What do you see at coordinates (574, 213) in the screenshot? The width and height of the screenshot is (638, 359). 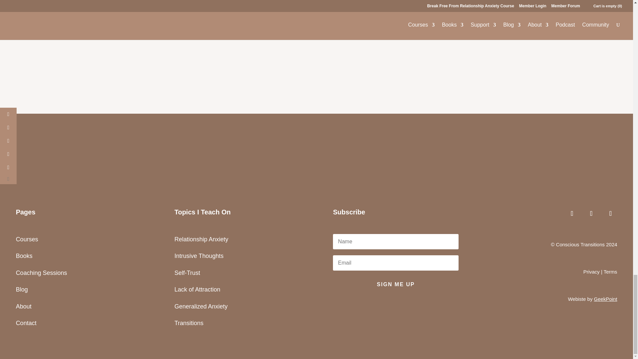 I see `Follow on Facebook` at bounding box center [574, 213].